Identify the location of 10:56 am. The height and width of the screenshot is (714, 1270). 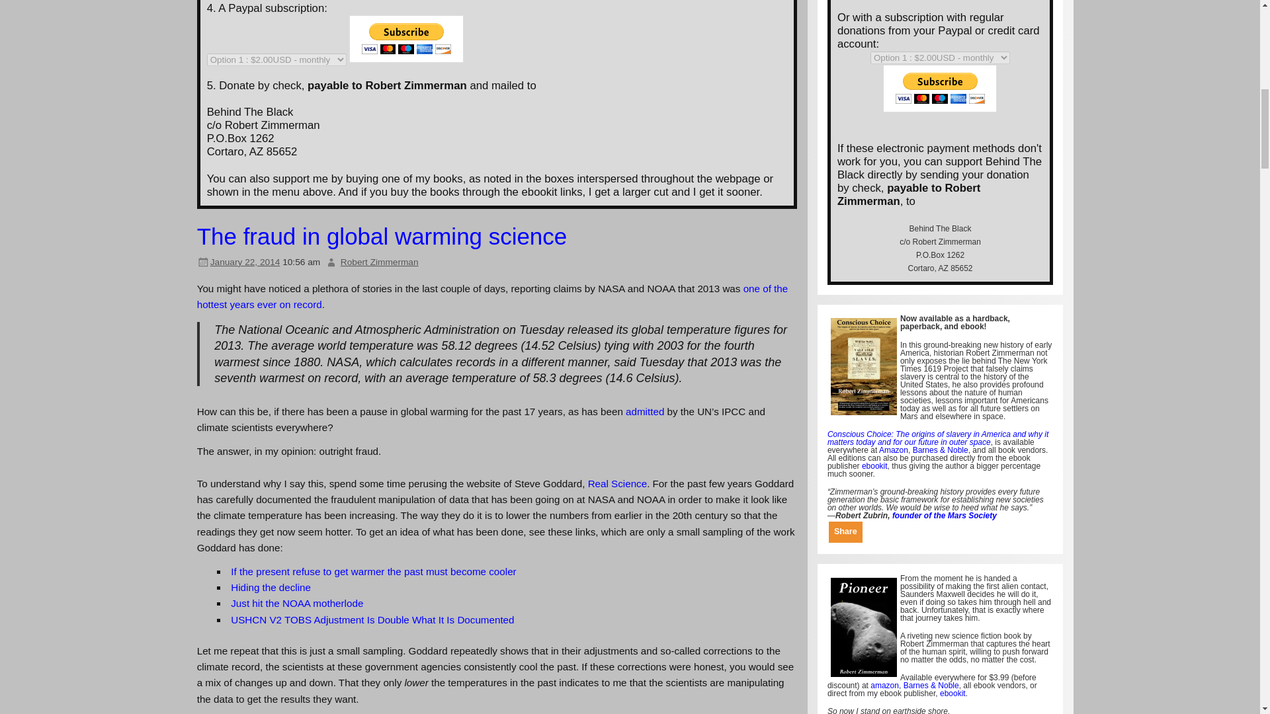
(245, 262).